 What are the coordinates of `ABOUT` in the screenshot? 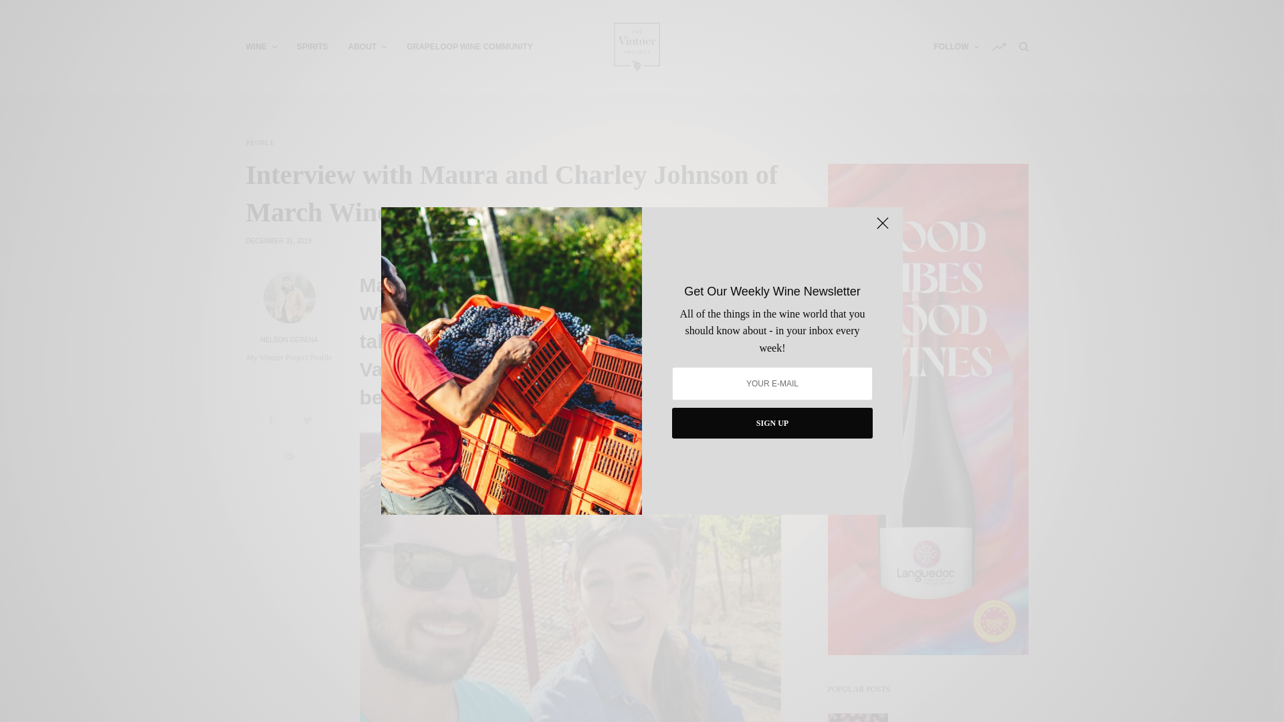 It's located at (368, 47).